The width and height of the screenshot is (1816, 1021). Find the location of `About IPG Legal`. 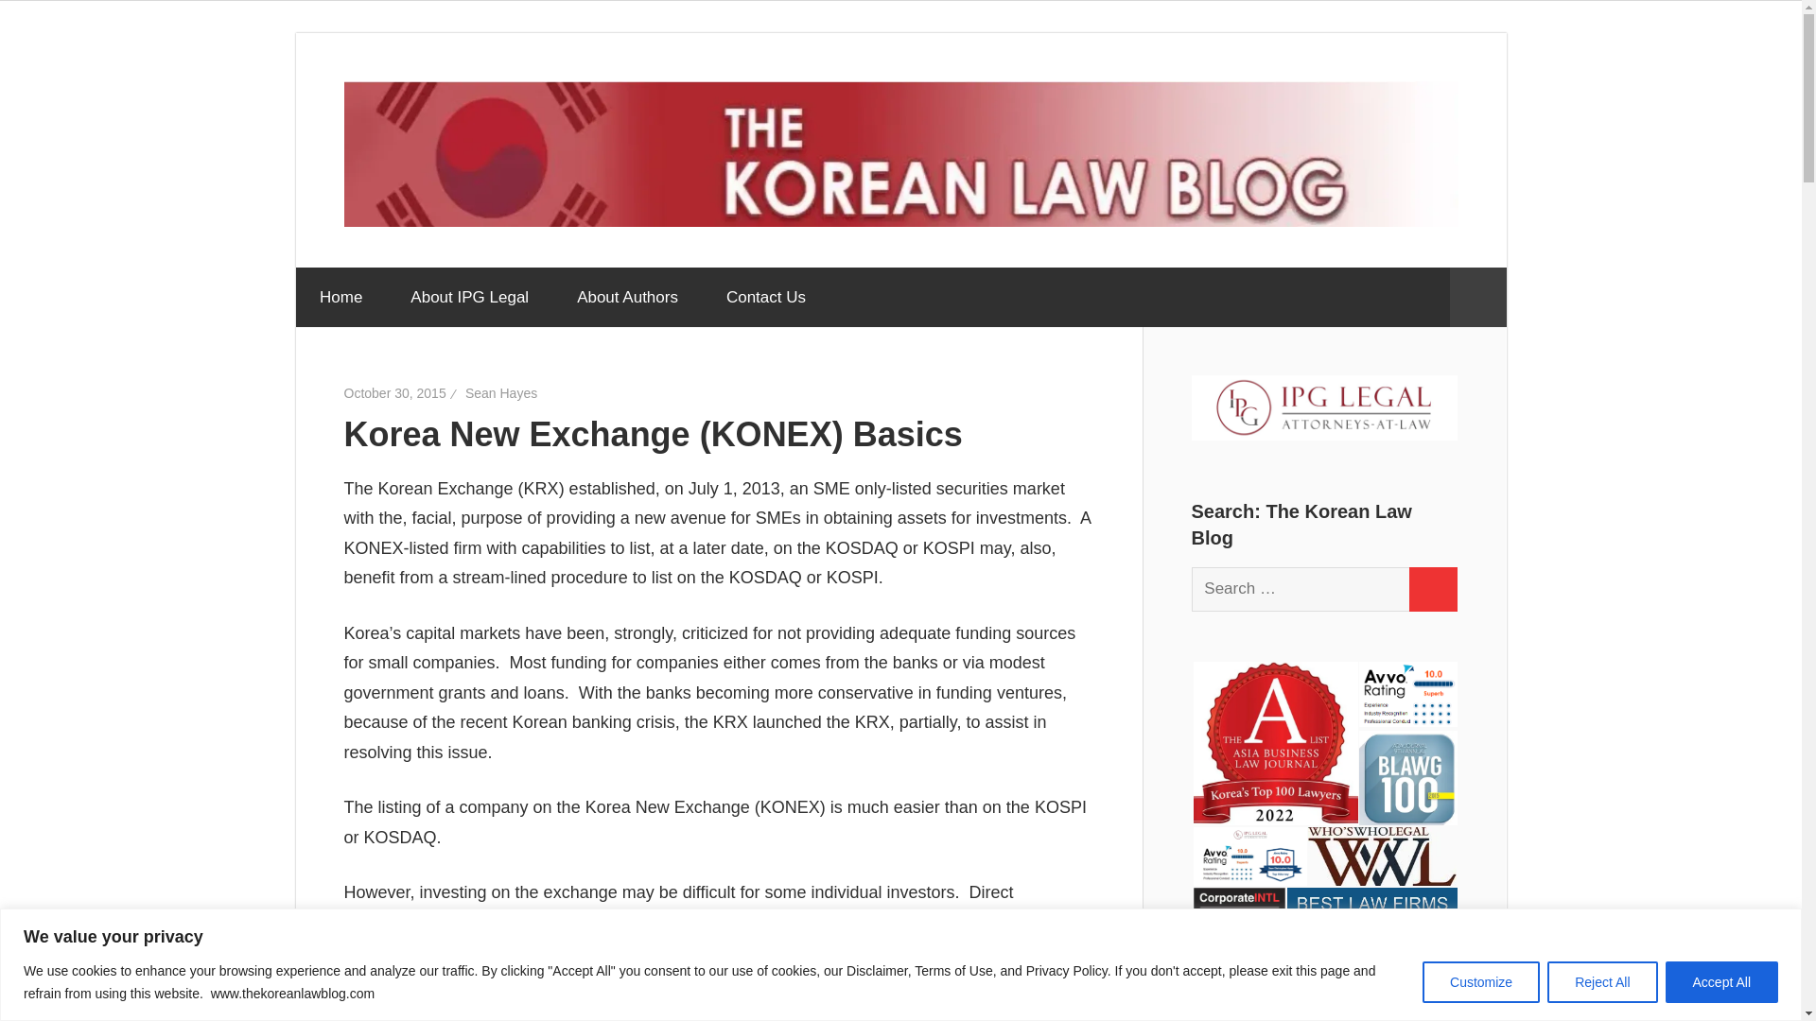

About IPG Legal is located at coordinates (469, 297).